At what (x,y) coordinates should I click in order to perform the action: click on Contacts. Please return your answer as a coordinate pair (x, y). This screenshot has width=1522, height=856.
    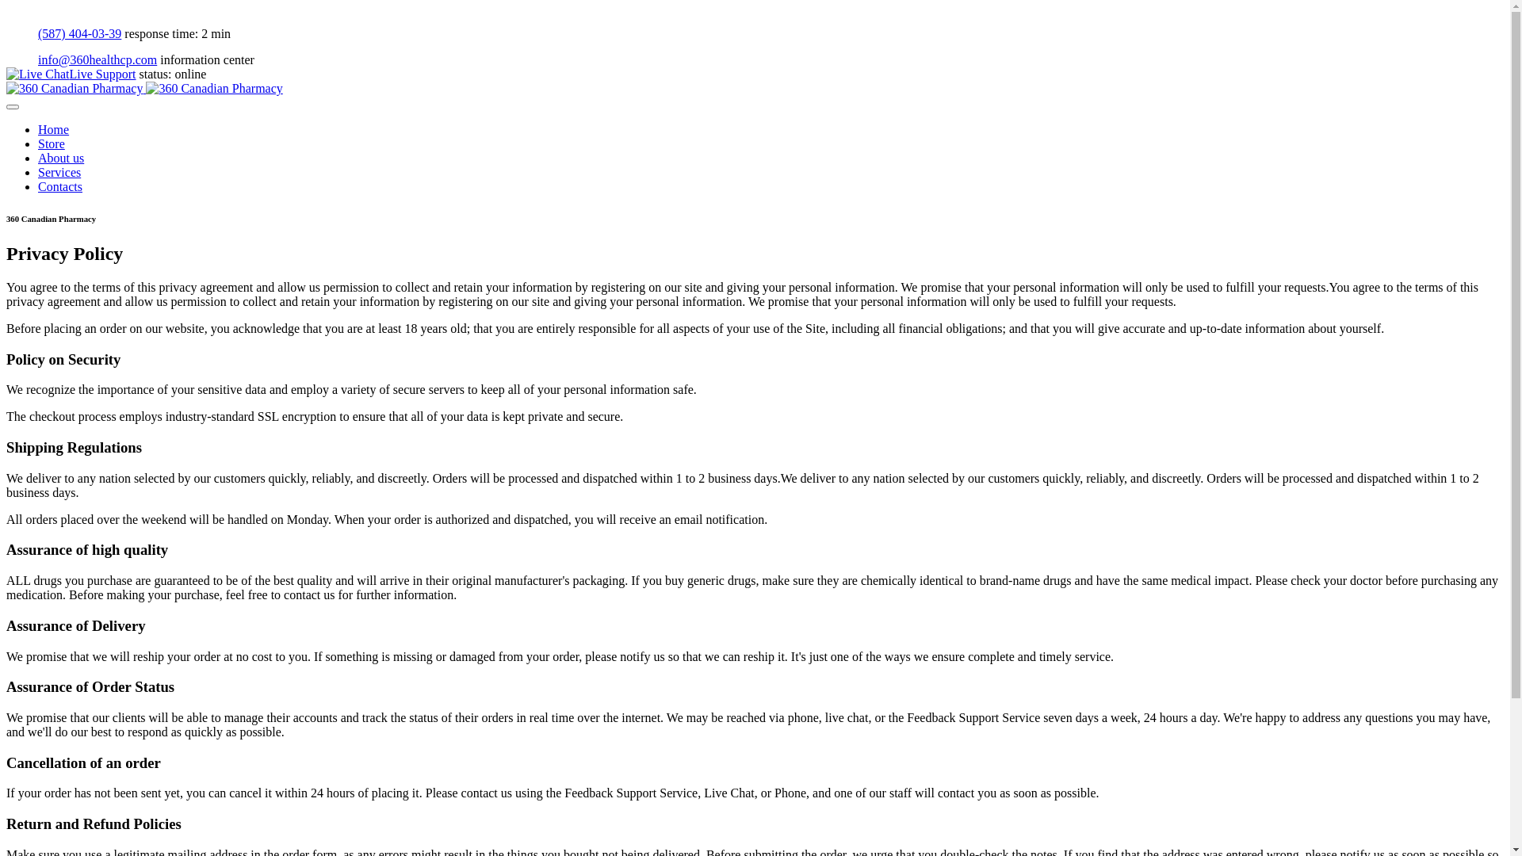
    Looking at the image, I should click on (60, 187).